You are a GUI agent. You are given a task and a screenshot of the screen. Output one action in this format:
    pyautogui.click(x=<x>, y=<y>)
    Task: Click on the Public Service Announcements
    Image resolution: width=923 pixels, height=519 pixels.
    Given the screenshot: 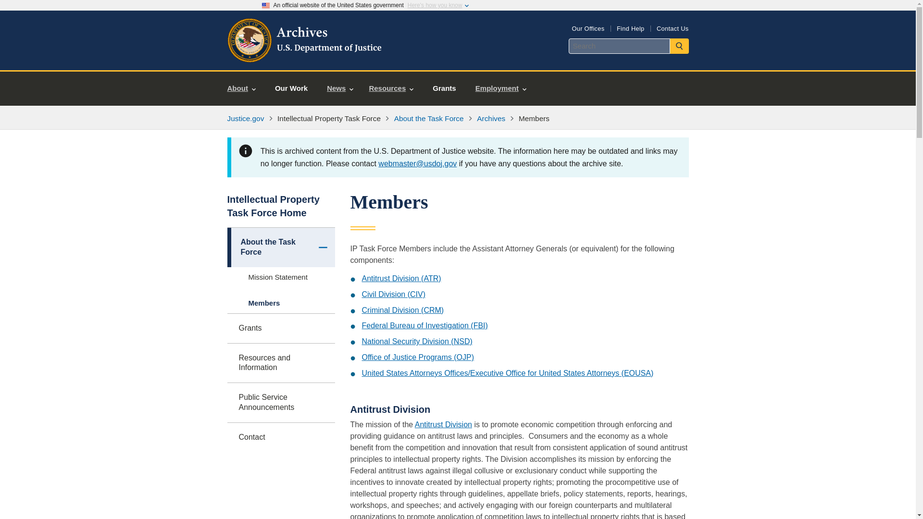 What is the action you would take?
    pyautogui.click(x=281, y=403)
    